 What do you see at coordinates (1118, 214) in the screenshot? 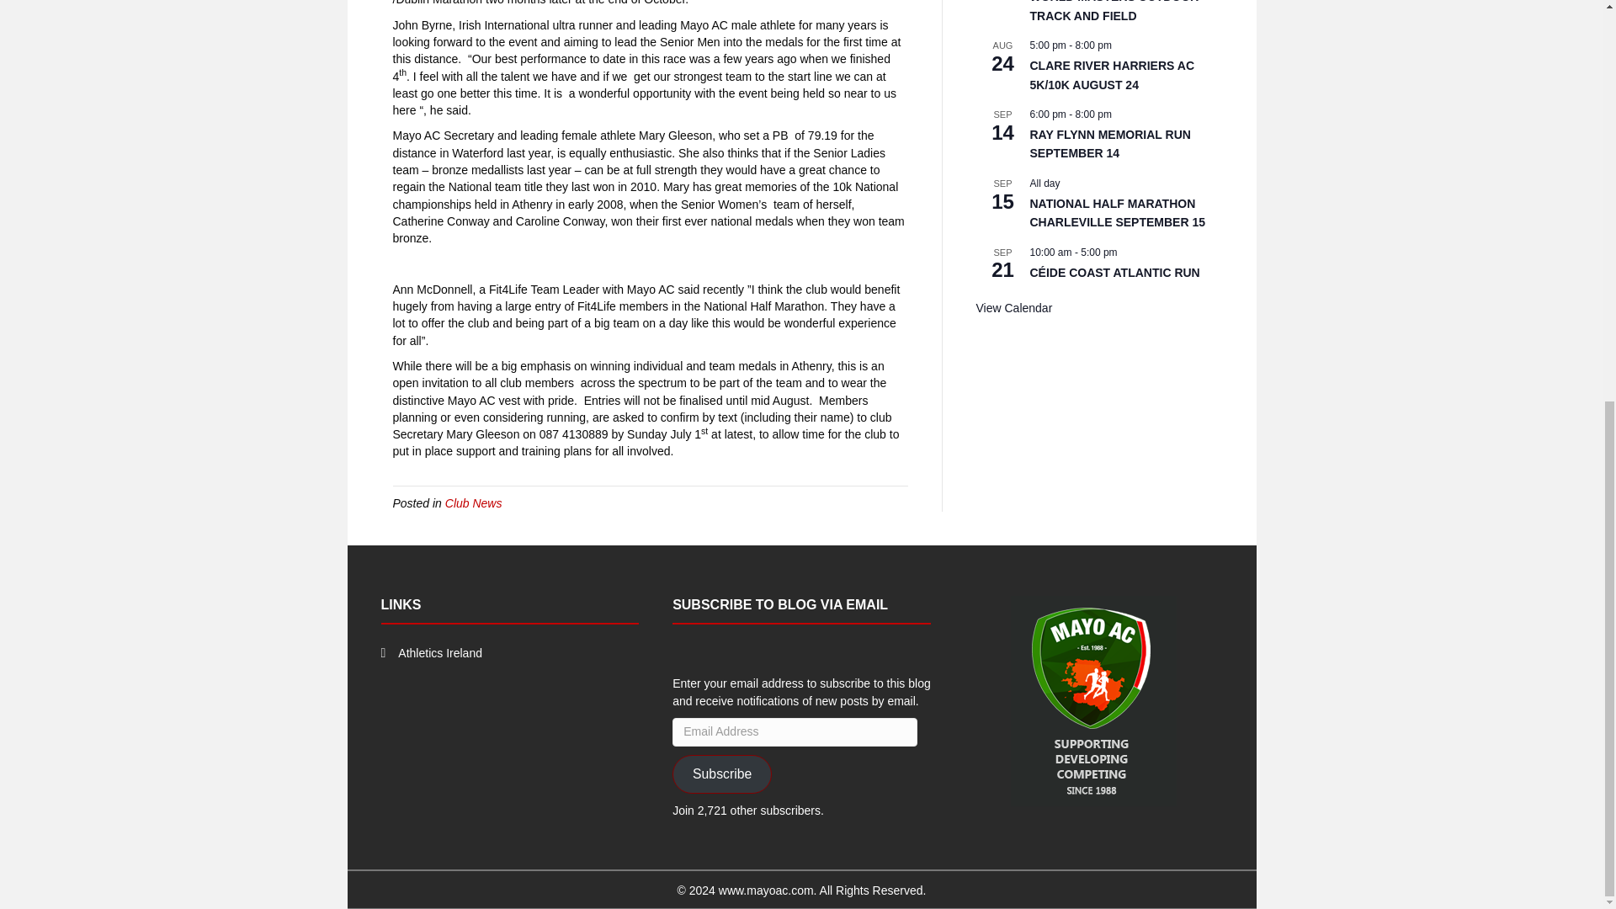
I see `NATIONAL HALF MARATHON CHARLEVILLE SEPTEMBER 15` at bounding box center [1118, 214].